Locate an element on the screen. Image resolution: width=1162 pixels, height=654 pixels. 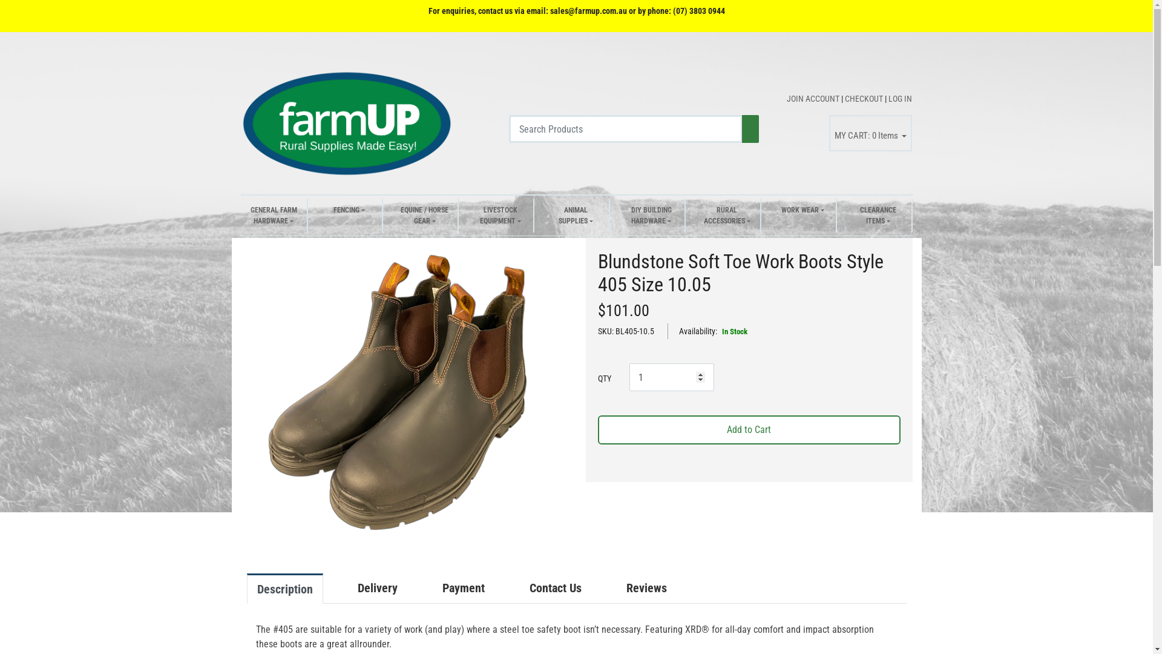
Contact Us is located at coordinates (556, 588).